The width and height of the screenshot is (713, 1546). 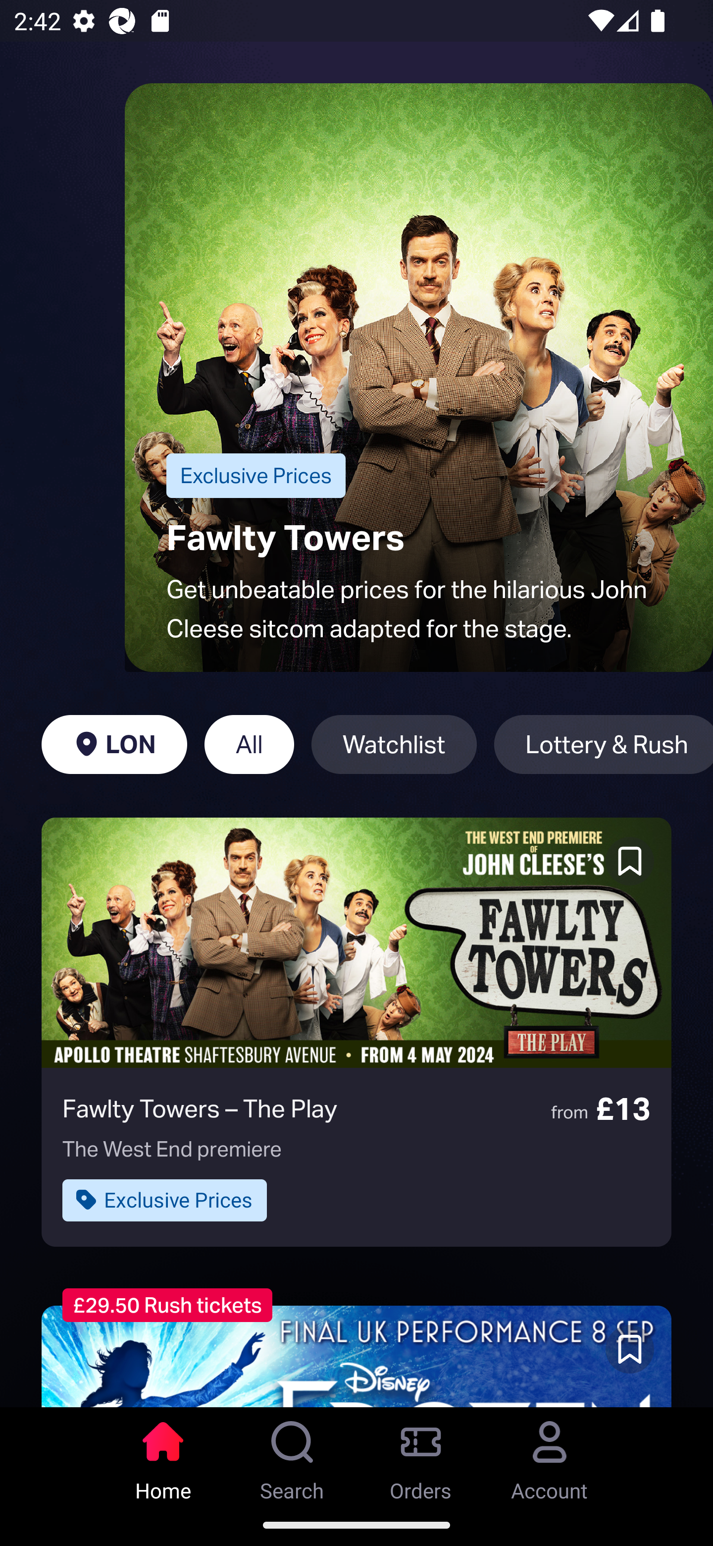 I want to click on Lottery & Rush, so click(x=603, y=744).